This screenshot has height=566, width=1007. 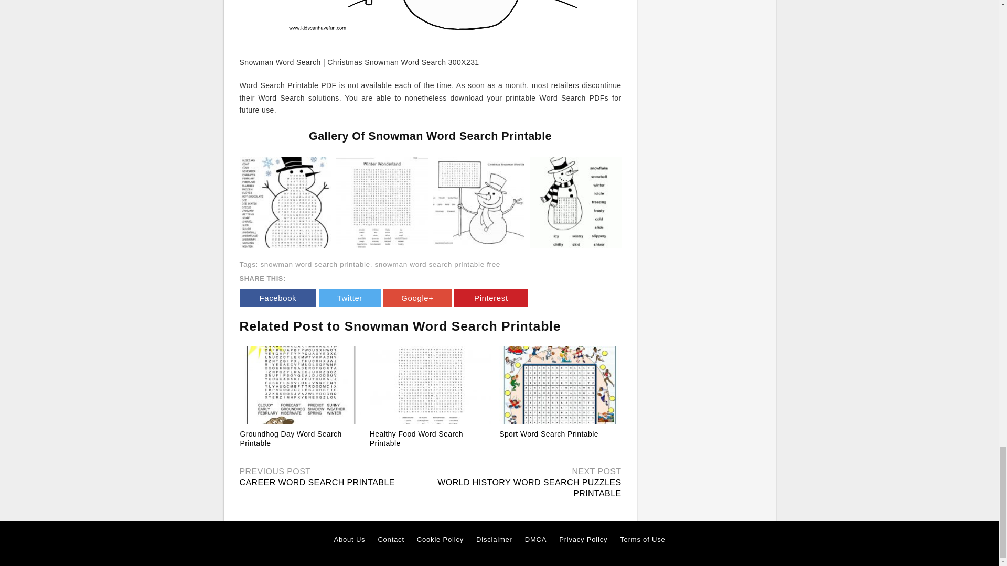 What do you see at coordinates (491, 298) in the screenshot?
I see `Pinterest` at bounding box center [491, 298].